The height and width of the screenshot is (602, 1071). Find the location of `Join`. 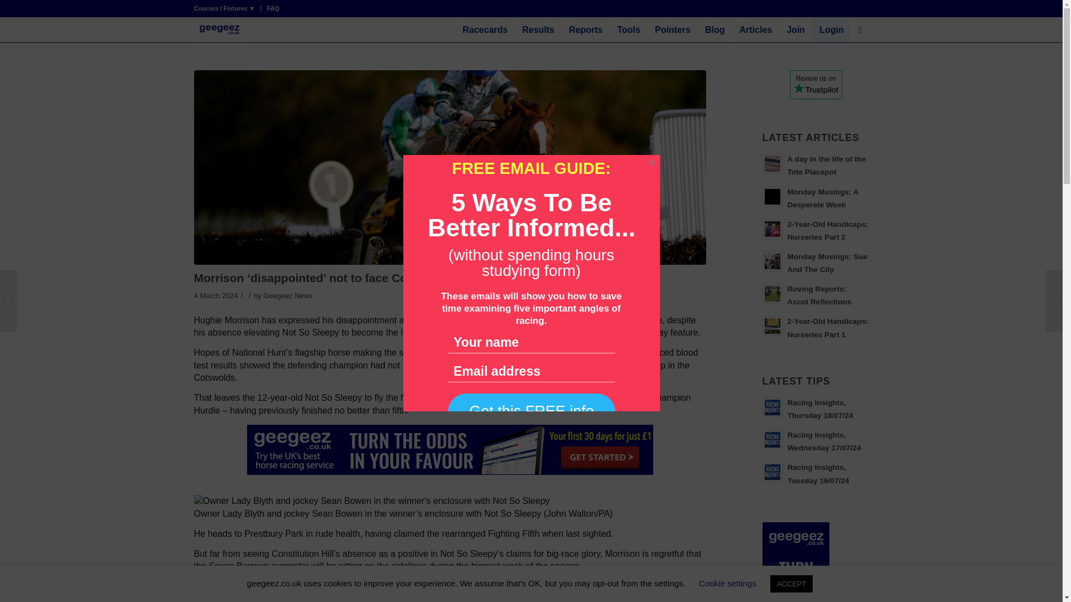

Join is located at coordinates (795, 30).